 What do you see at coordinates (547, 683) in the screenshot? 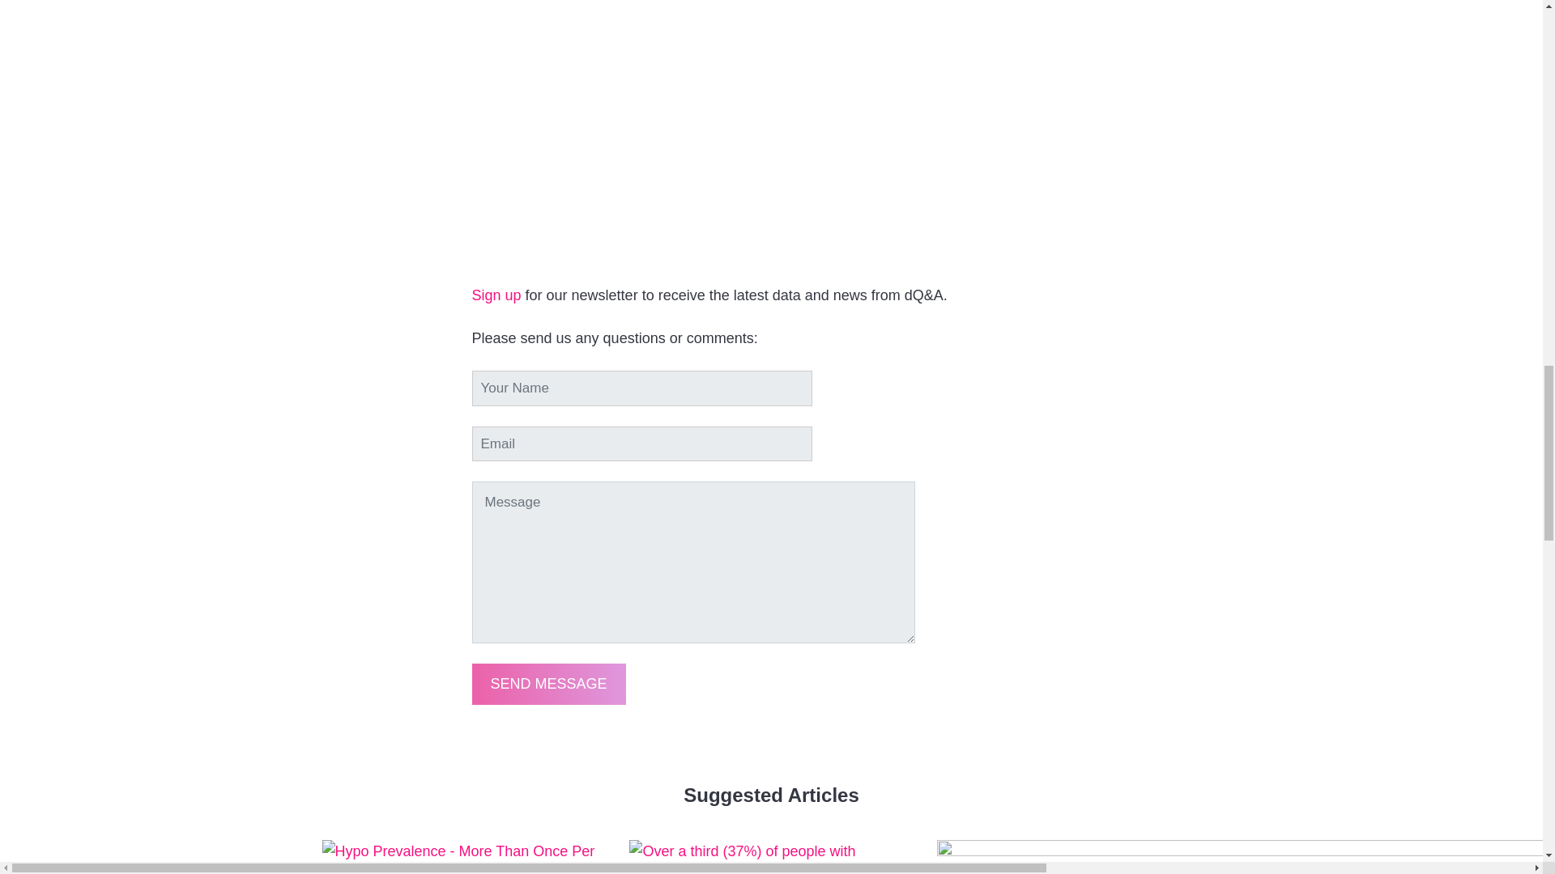
I see `SEND MESSAGE` at bounding box center [547, 683].